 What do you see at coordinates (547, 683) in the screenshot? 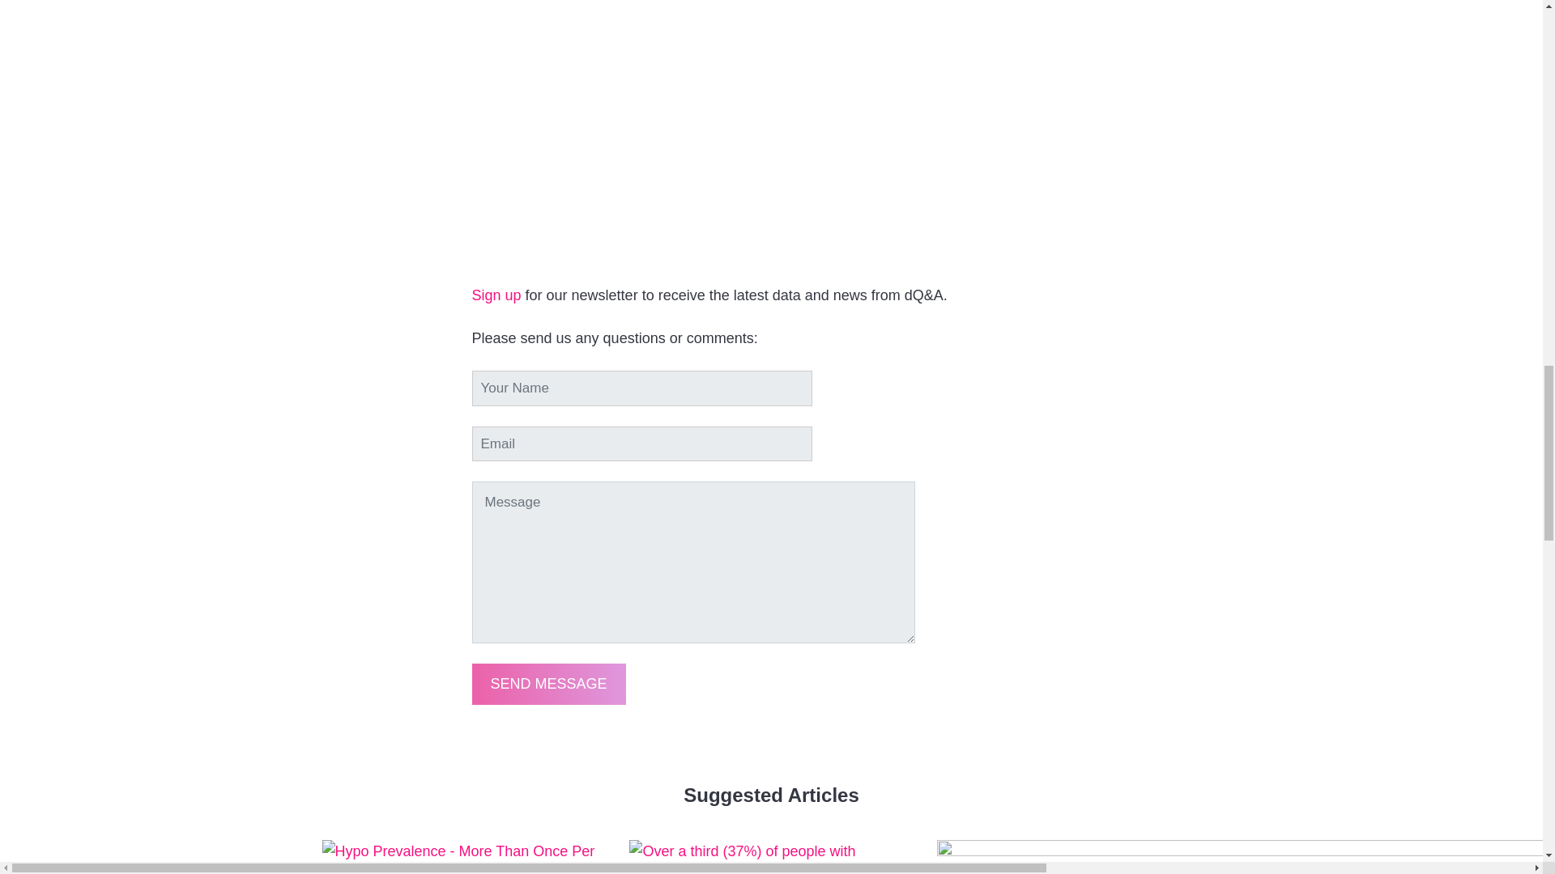
I see `SEND MESSAGE` at bounding box center [547, 683].